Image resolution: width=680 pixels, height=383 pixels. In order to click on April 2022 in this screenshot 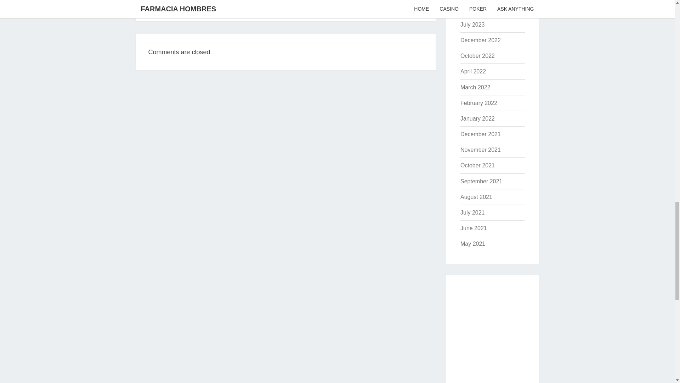, I will do `click(473, 71)`.